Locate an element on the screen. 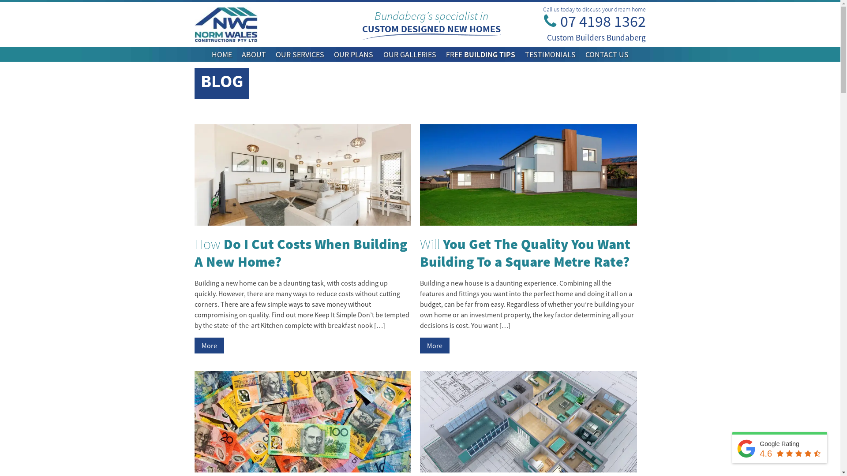 This screenshot has height=476, width=847. OUR GALLERIES is located at coordinates (410, 55).